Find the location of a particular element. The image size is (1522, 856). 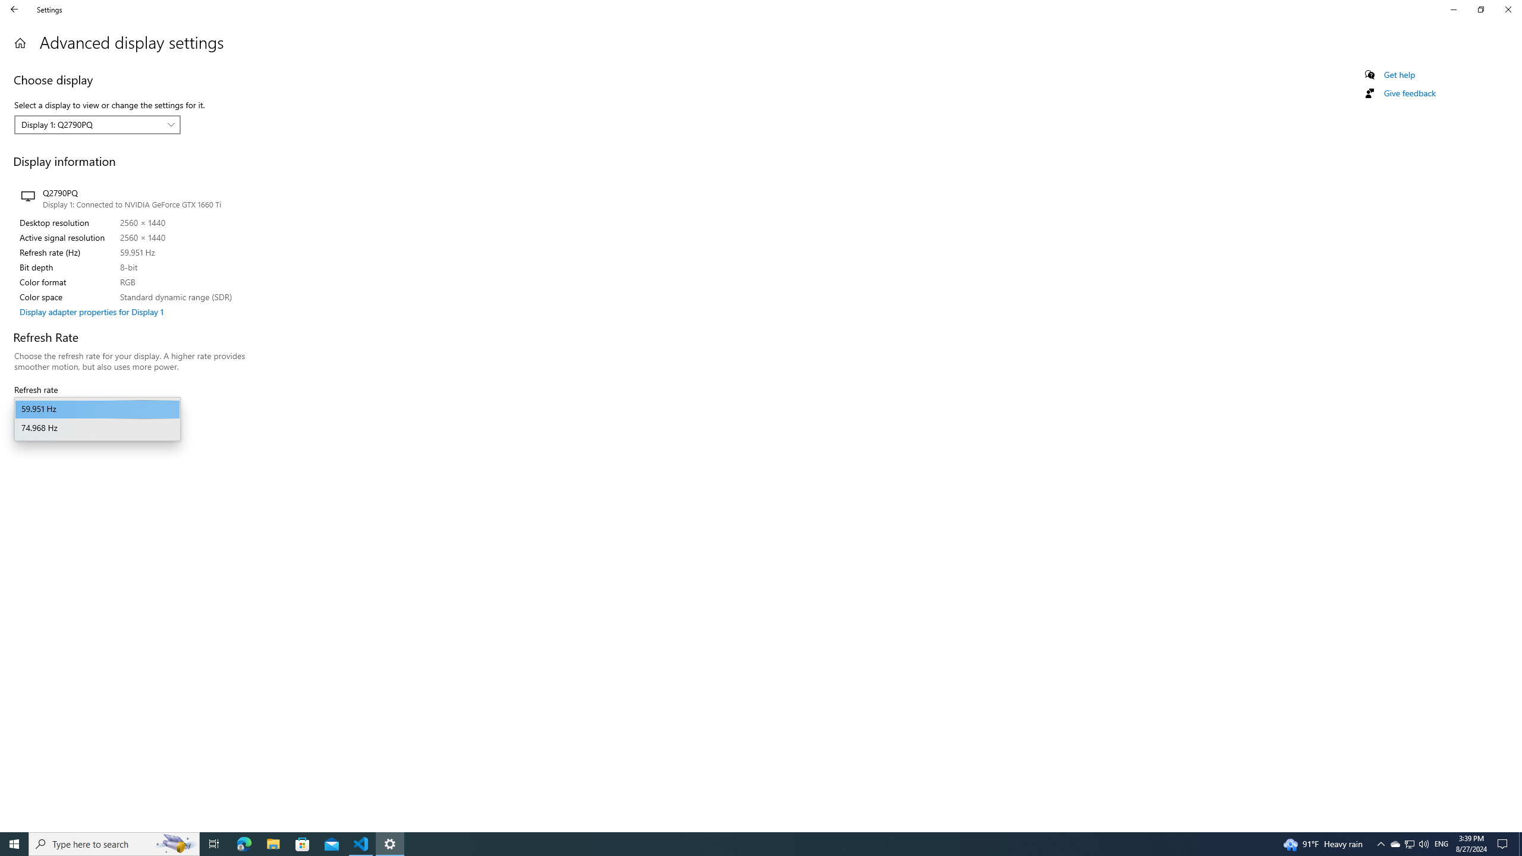

Close Settings is located at coordinates (1508, 10).